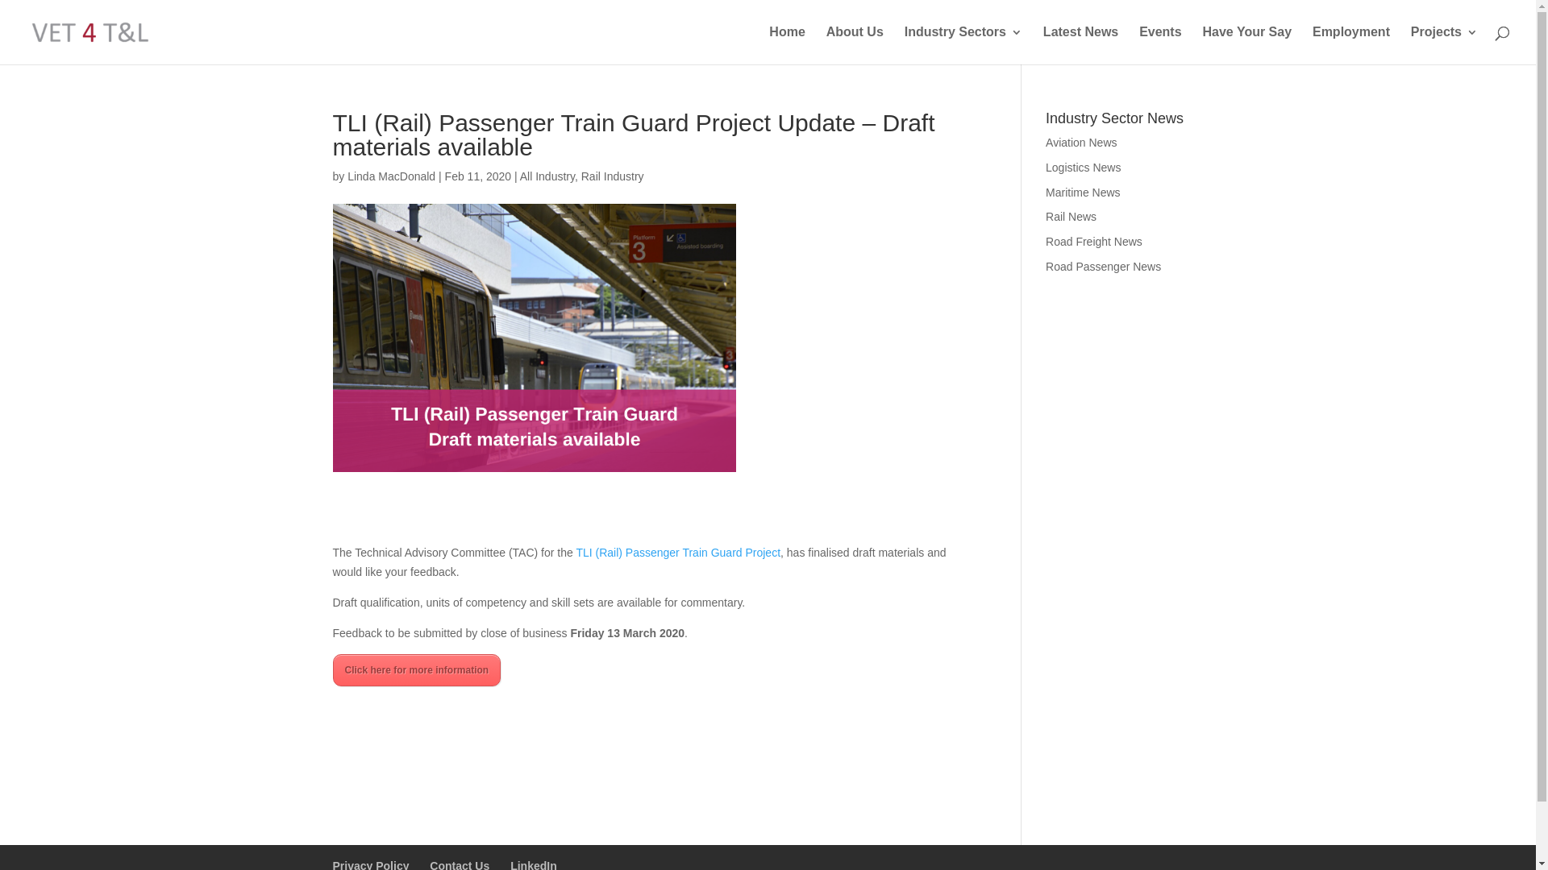 This screenshot has height=870, width=1548. What do you see at coordinates (1080, 45) in the screenshot?
I see `Latest News` at bounding box center [1080, 45].